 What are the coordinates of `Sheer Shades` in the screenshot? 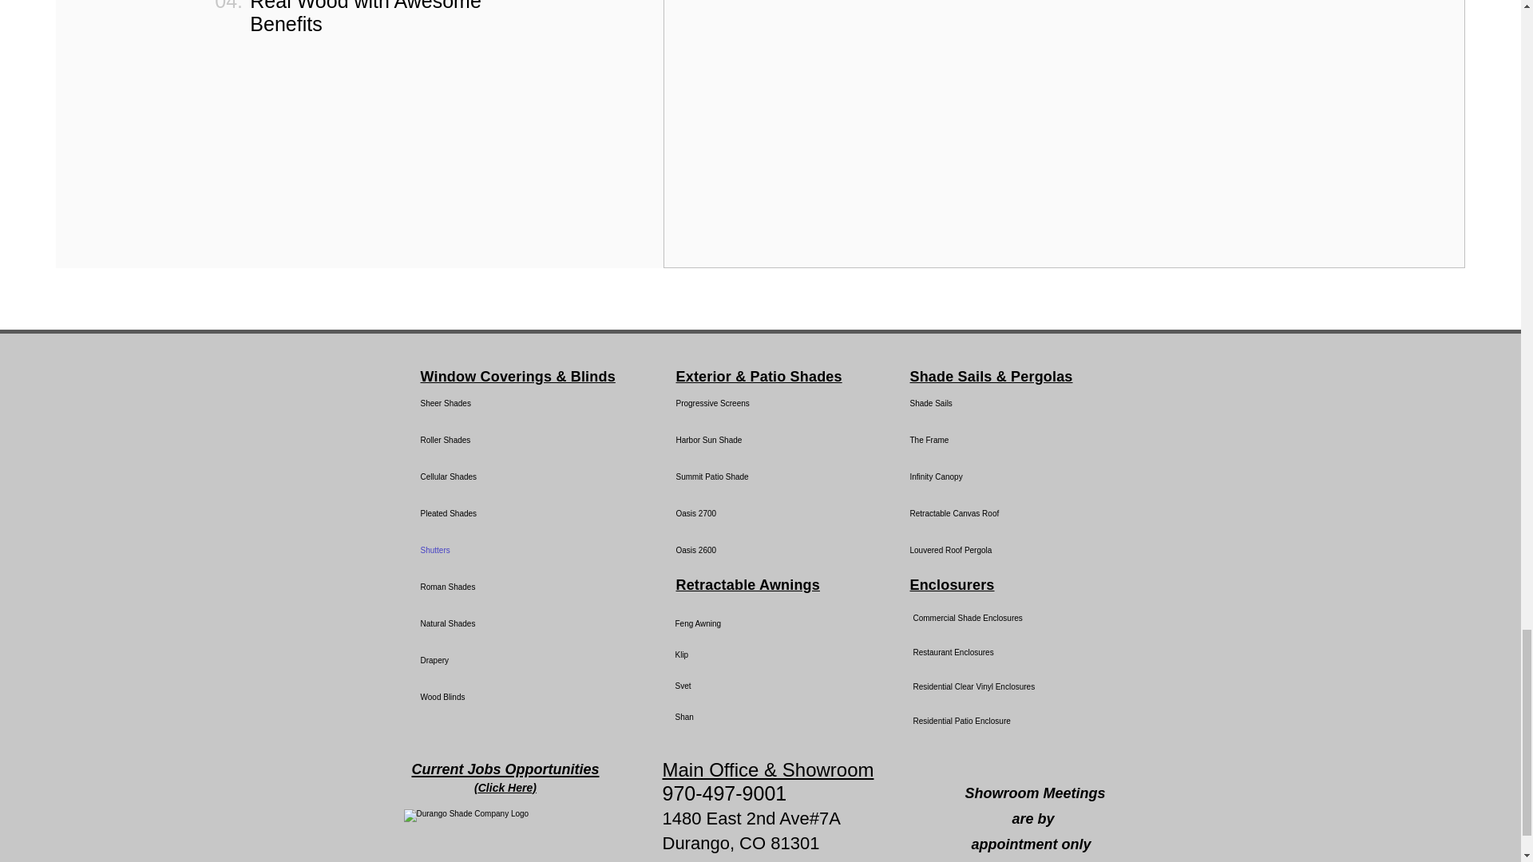 It's located at (517, 404).